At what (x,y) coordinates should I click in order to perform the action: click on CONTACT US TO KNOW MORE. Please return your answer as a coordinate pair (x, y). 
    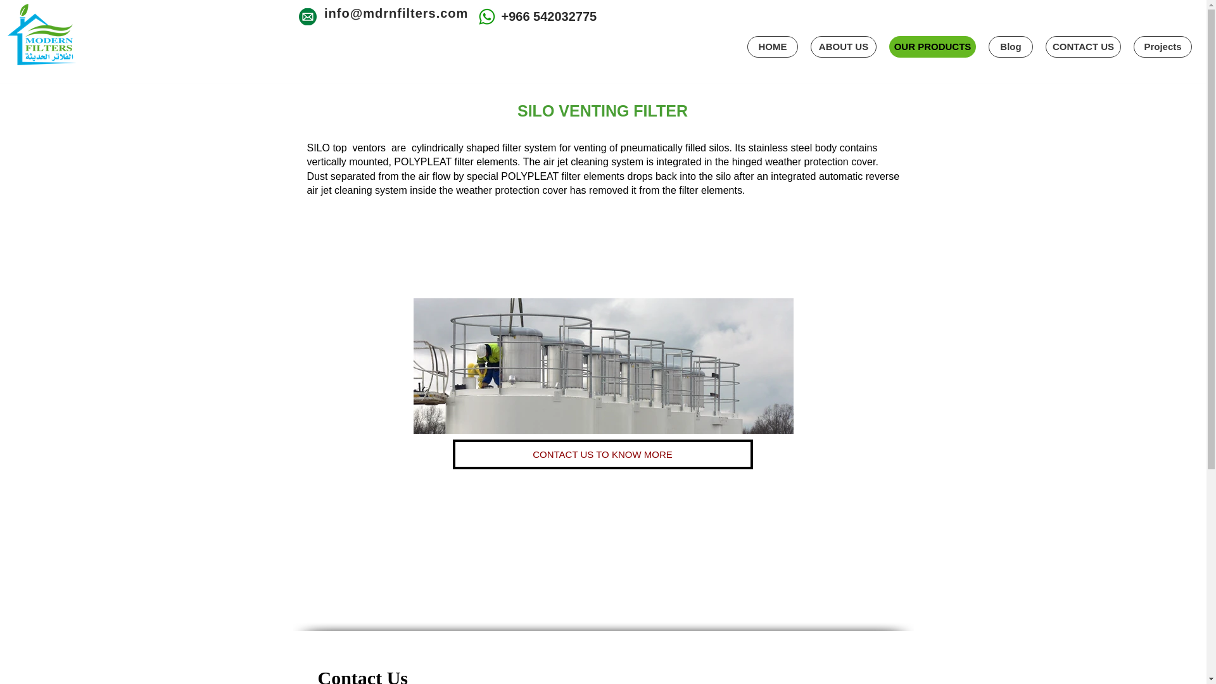
    Looking at the image, I should click on (602, 454).